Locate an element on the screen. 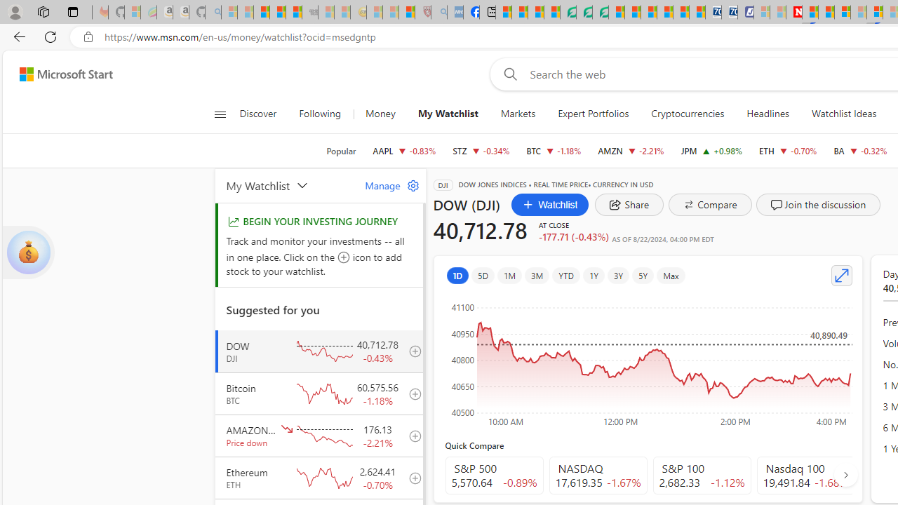 Image resolution: width=898 pixels, height=505 pixels. add to your watchlist is located at coordinates (411, 478).